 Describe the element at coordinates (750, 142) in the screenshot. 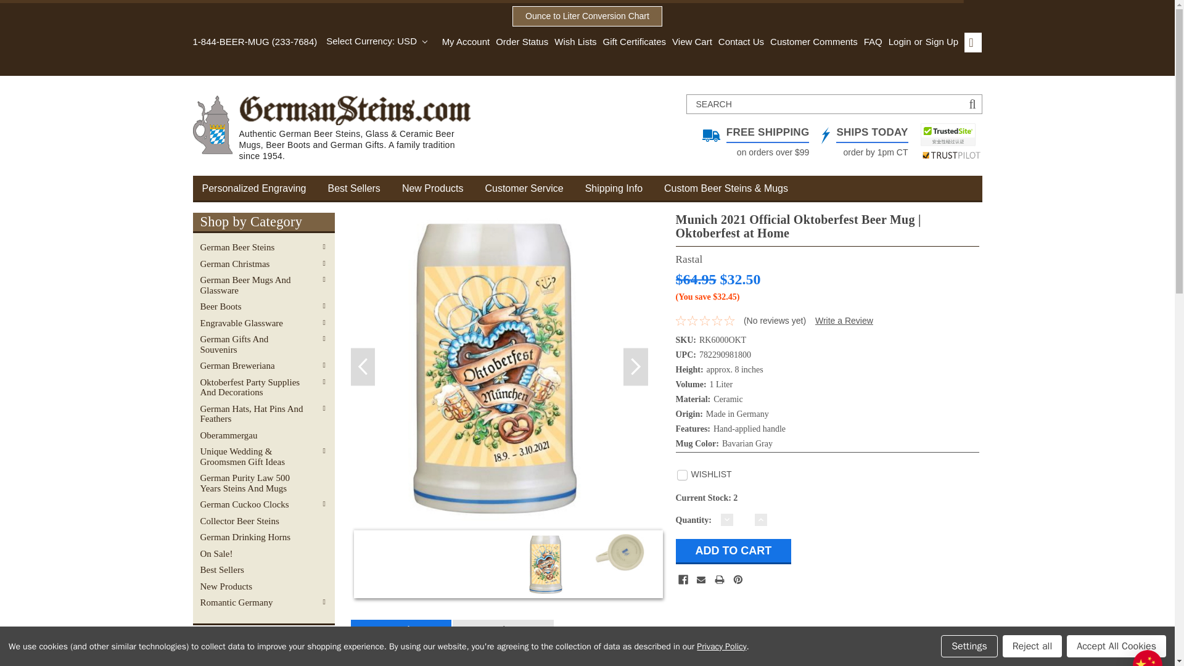

I see `Free and Same Day shipping available, see full details` at that location.